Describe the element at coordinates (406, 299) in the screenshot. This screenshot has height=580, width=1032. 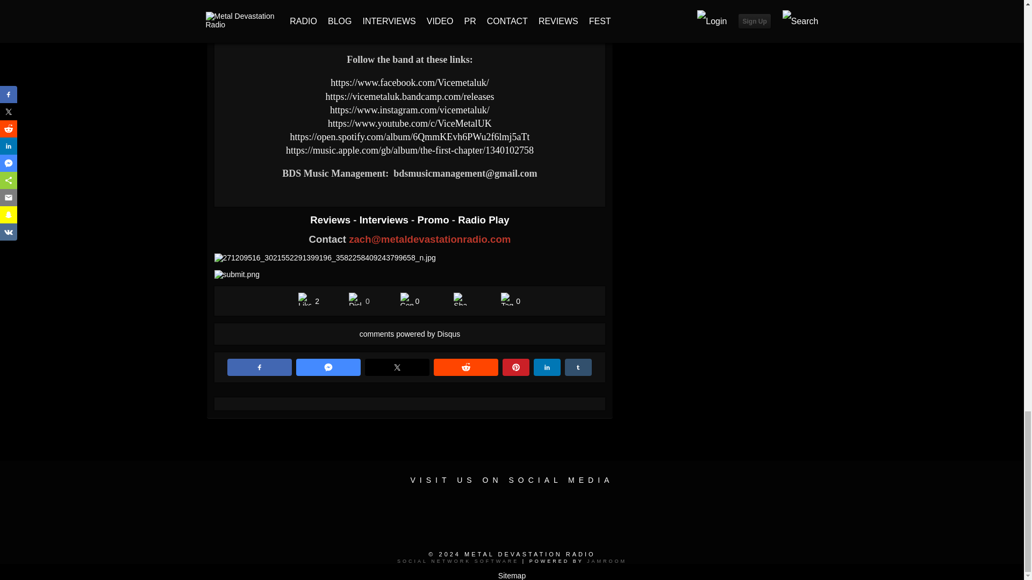
I see `Post Your Comment` at that location.